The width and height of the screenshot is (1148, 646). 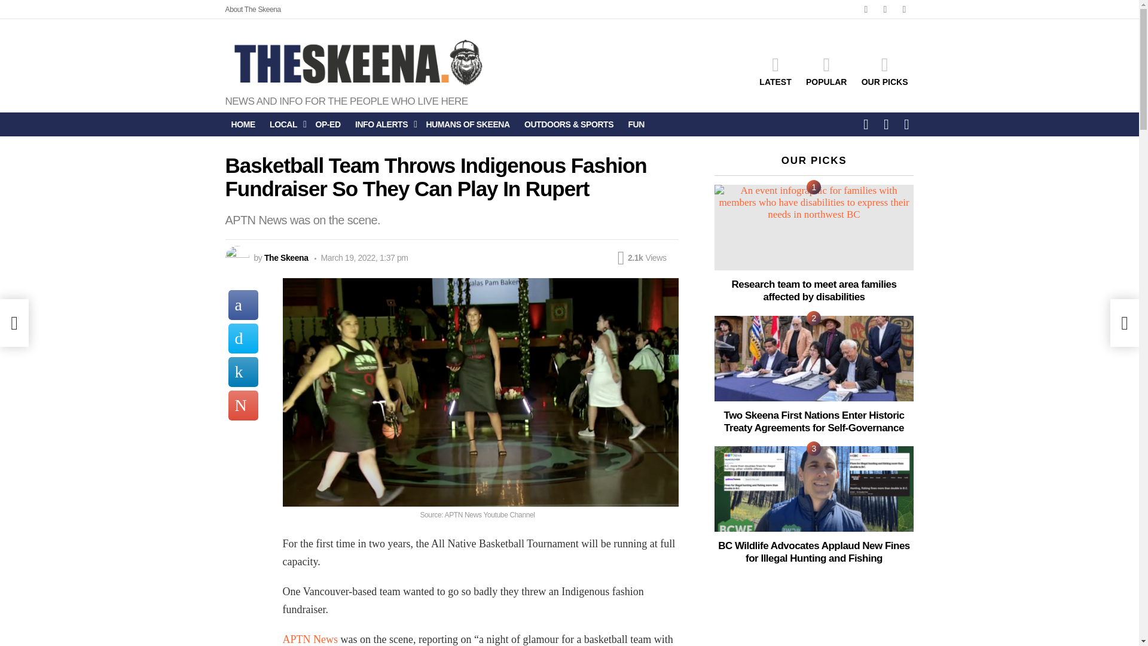 What do you see at coordinates (286, 257) in the screenshot?
I see `Posts by The Skeena` at bounding box center [286, 257].